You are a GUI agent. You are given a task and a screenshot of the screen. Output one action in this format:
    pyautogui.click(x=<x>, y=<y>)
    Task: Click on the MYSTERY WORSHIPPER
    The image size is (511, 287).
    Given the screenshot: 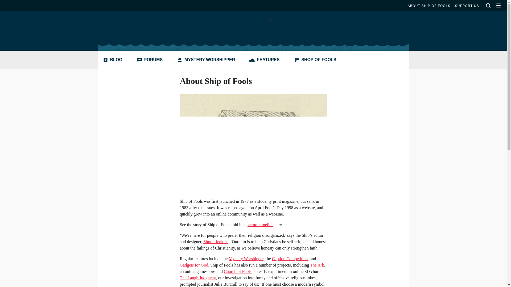 What is the action you would take?
    pyautogui.click(x=207, y=60)
    